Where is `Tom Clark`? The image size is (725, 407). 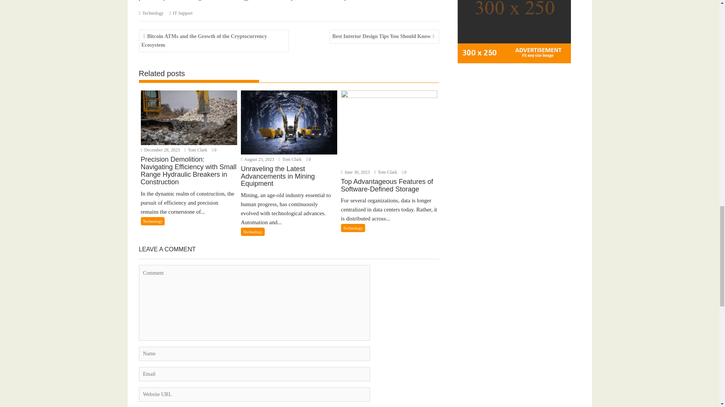 Tom Clark is located at coordinates (196, 150).